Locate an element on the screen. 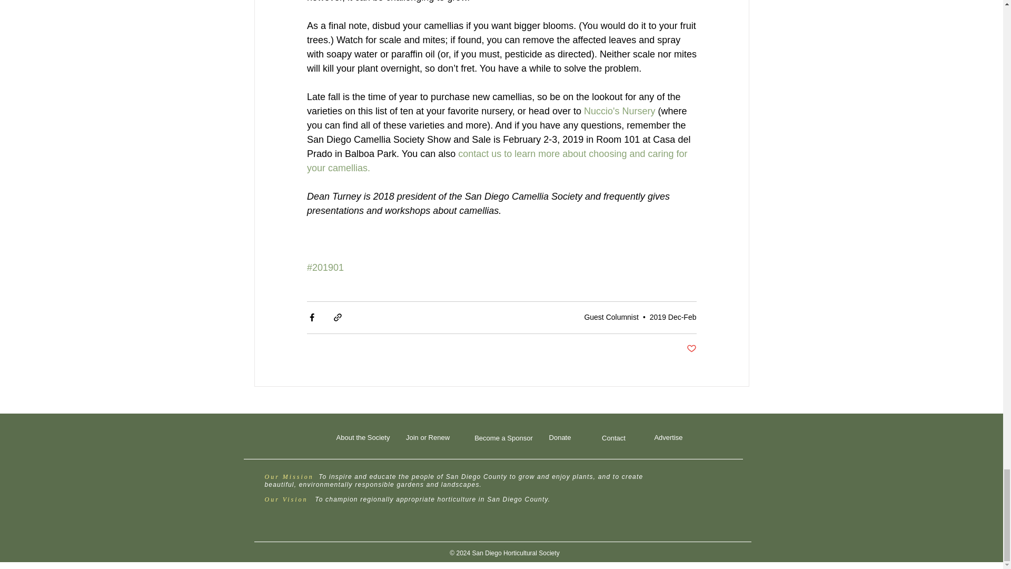 Image resolution: width=1011 pixels, height=569 pixels. Join or Renew is located at coordinates (427, 437).